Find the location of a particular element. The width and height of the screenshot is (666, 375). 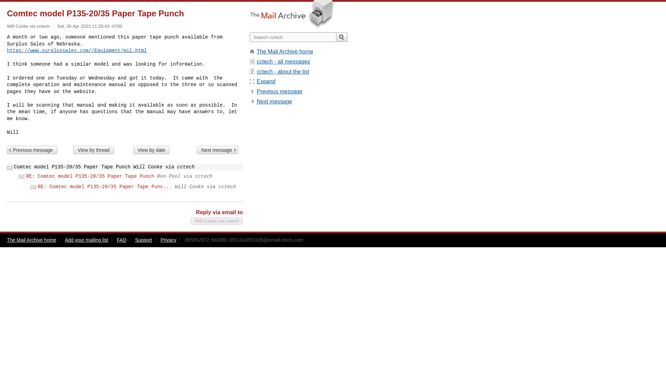

 Will Cooke via cctech  is located at coordinates (216, 221).